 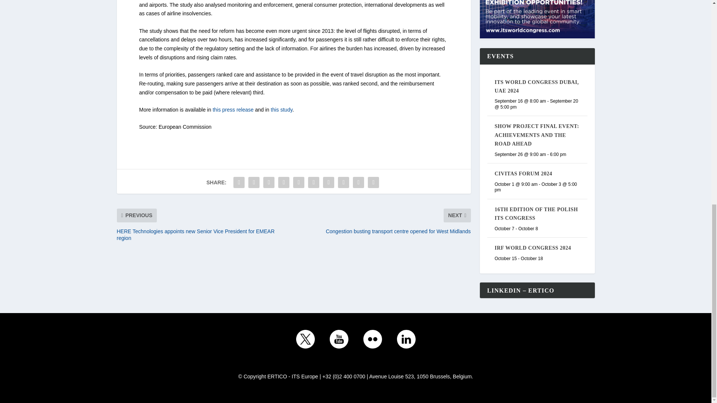 I want to click on this press release, so click(x=233, y=110).